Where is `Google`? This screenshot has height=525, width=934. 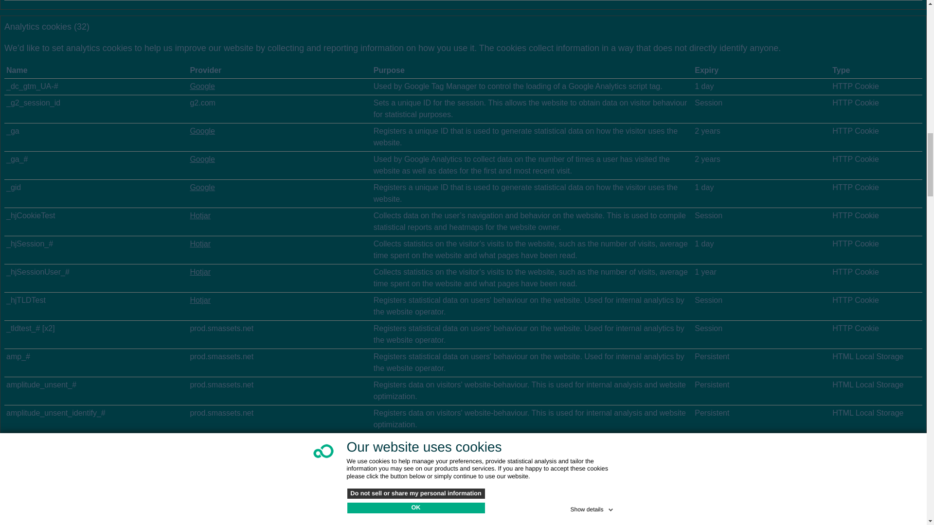 Google is located at coordinates (202, 131).